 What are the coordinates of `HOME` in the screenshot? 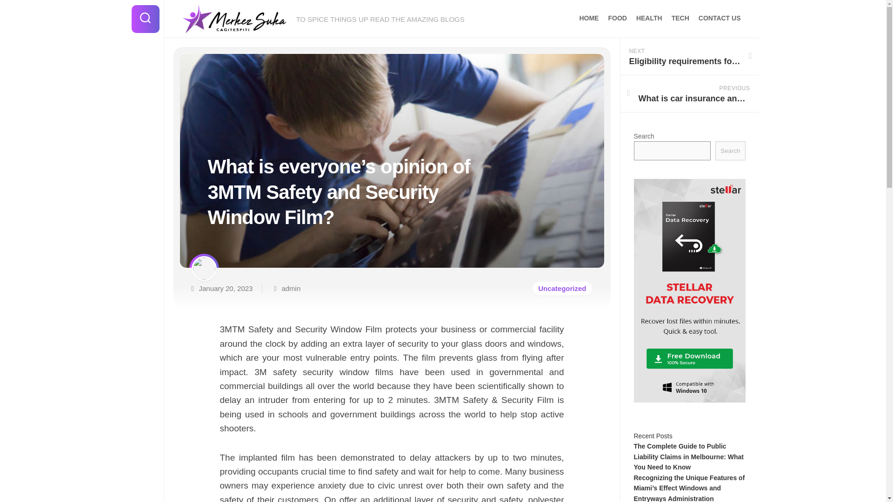 It's located at (290, 288).